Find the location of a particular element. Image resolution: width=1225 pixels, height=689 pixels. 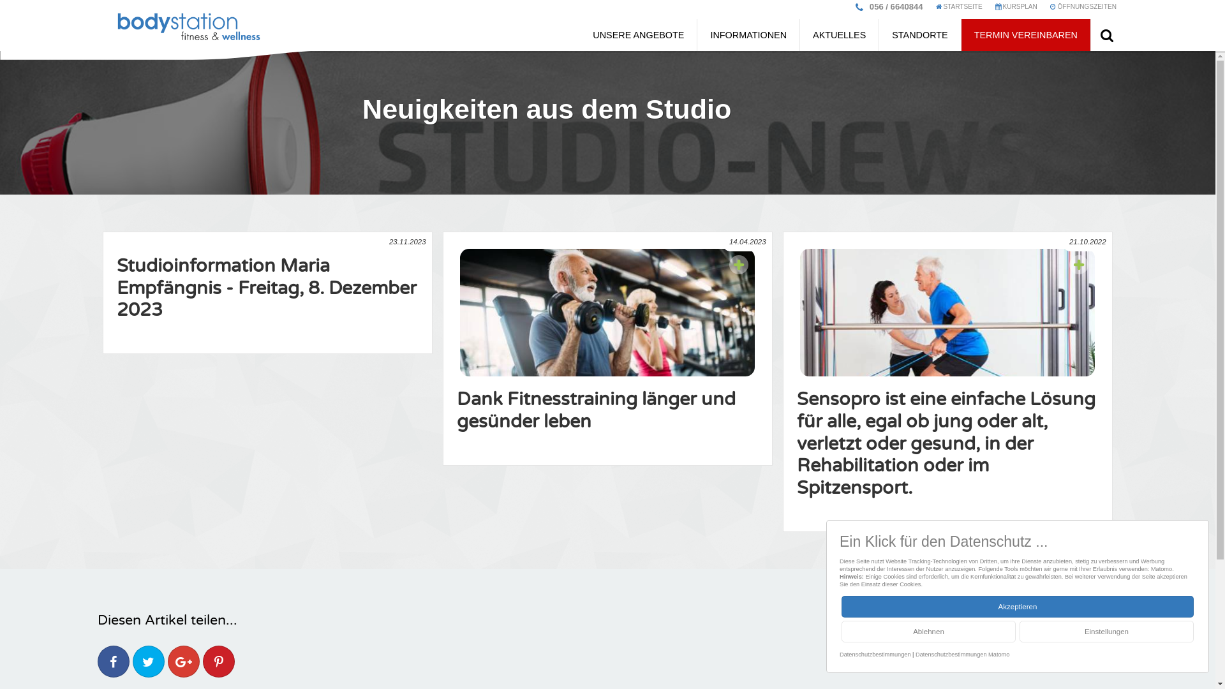

Share via Facebook is located at coordinates (114, 662).